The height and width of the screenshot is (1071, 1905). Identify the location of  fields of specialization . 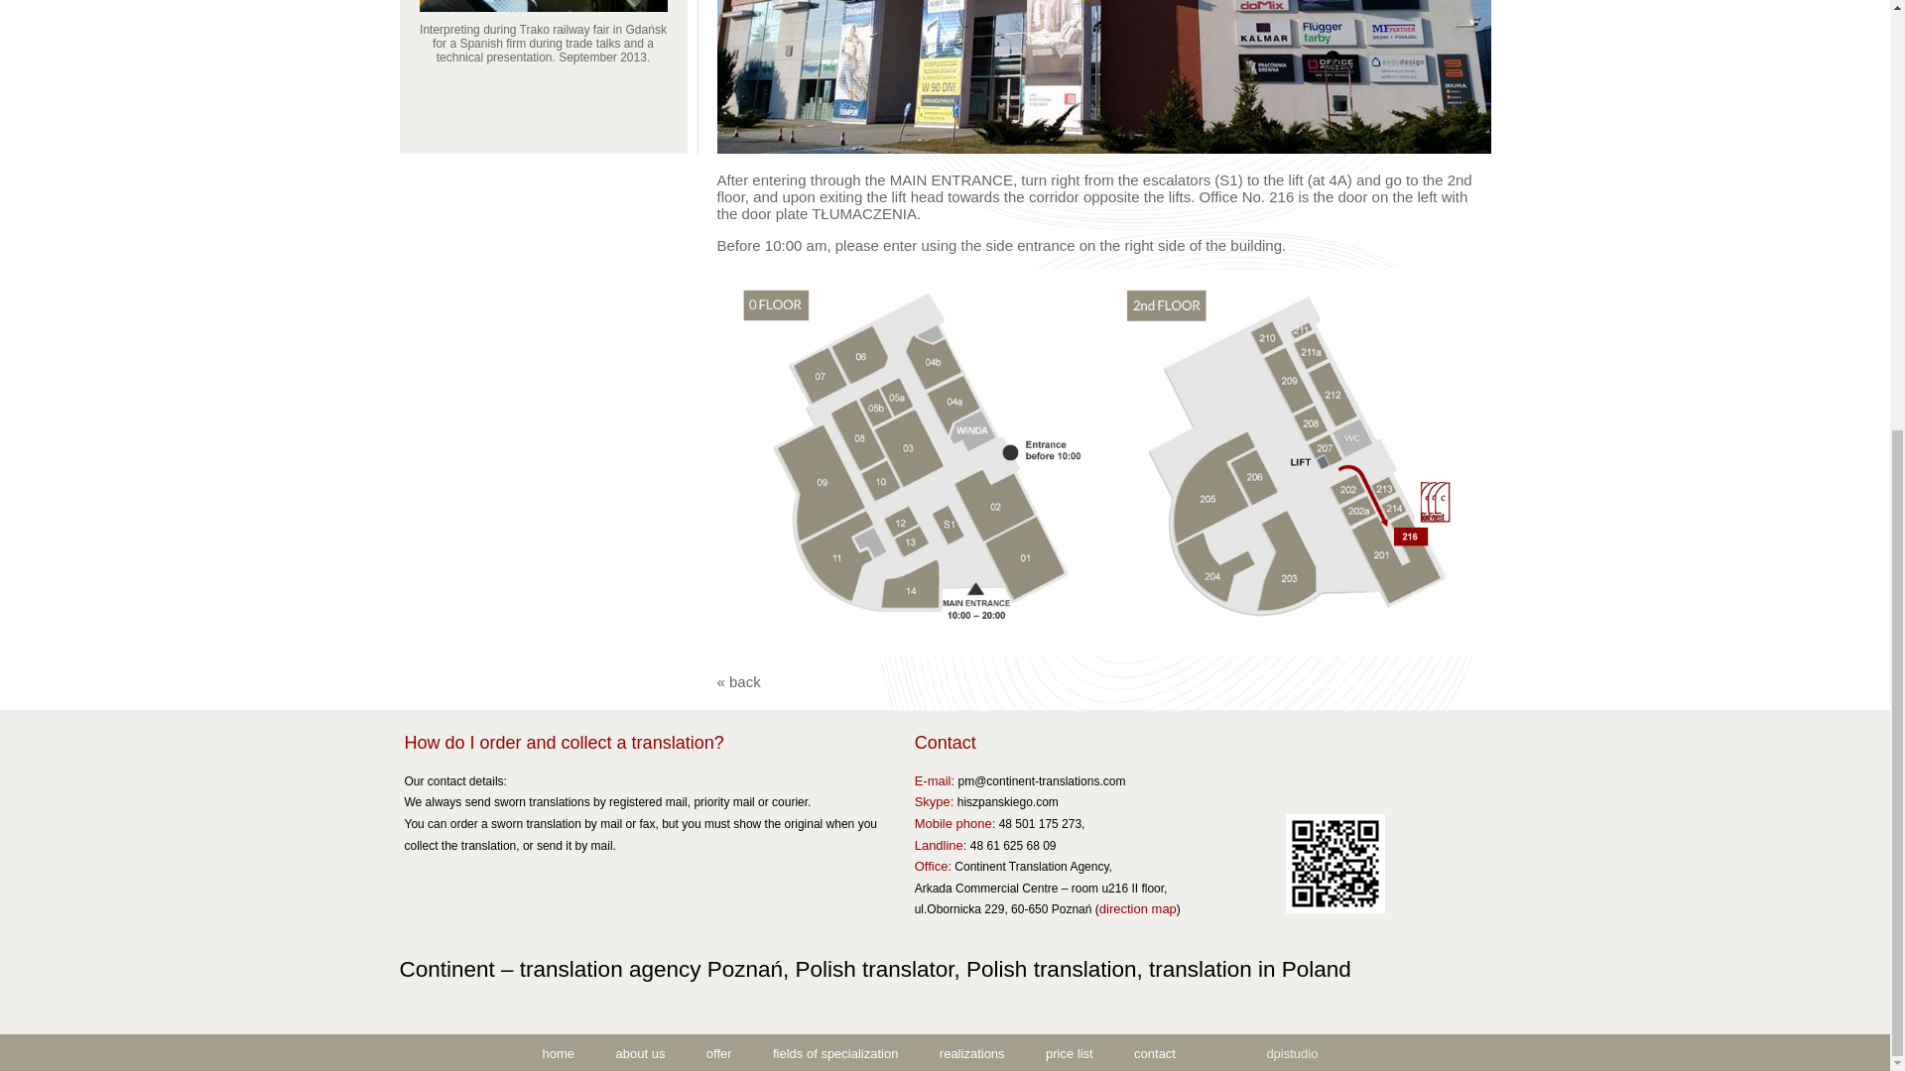
(835, 1053).